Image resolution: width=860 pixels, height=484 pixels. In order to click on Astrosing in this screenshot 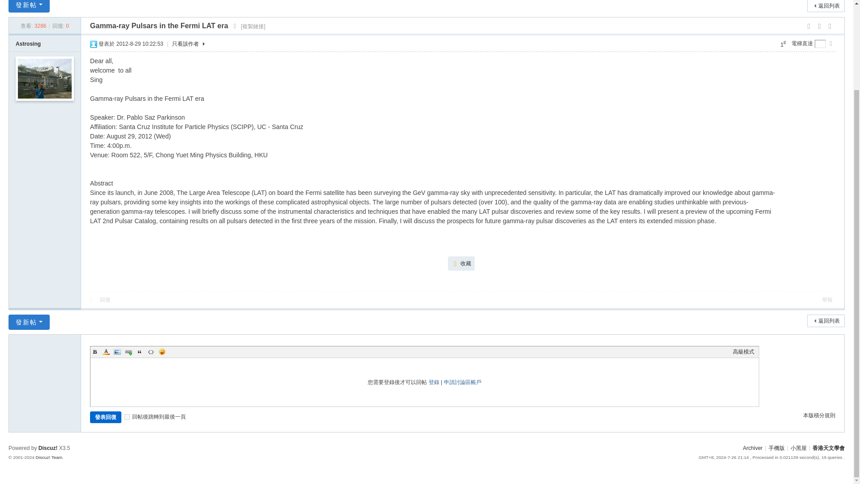, I will do `click(28, 43)`.